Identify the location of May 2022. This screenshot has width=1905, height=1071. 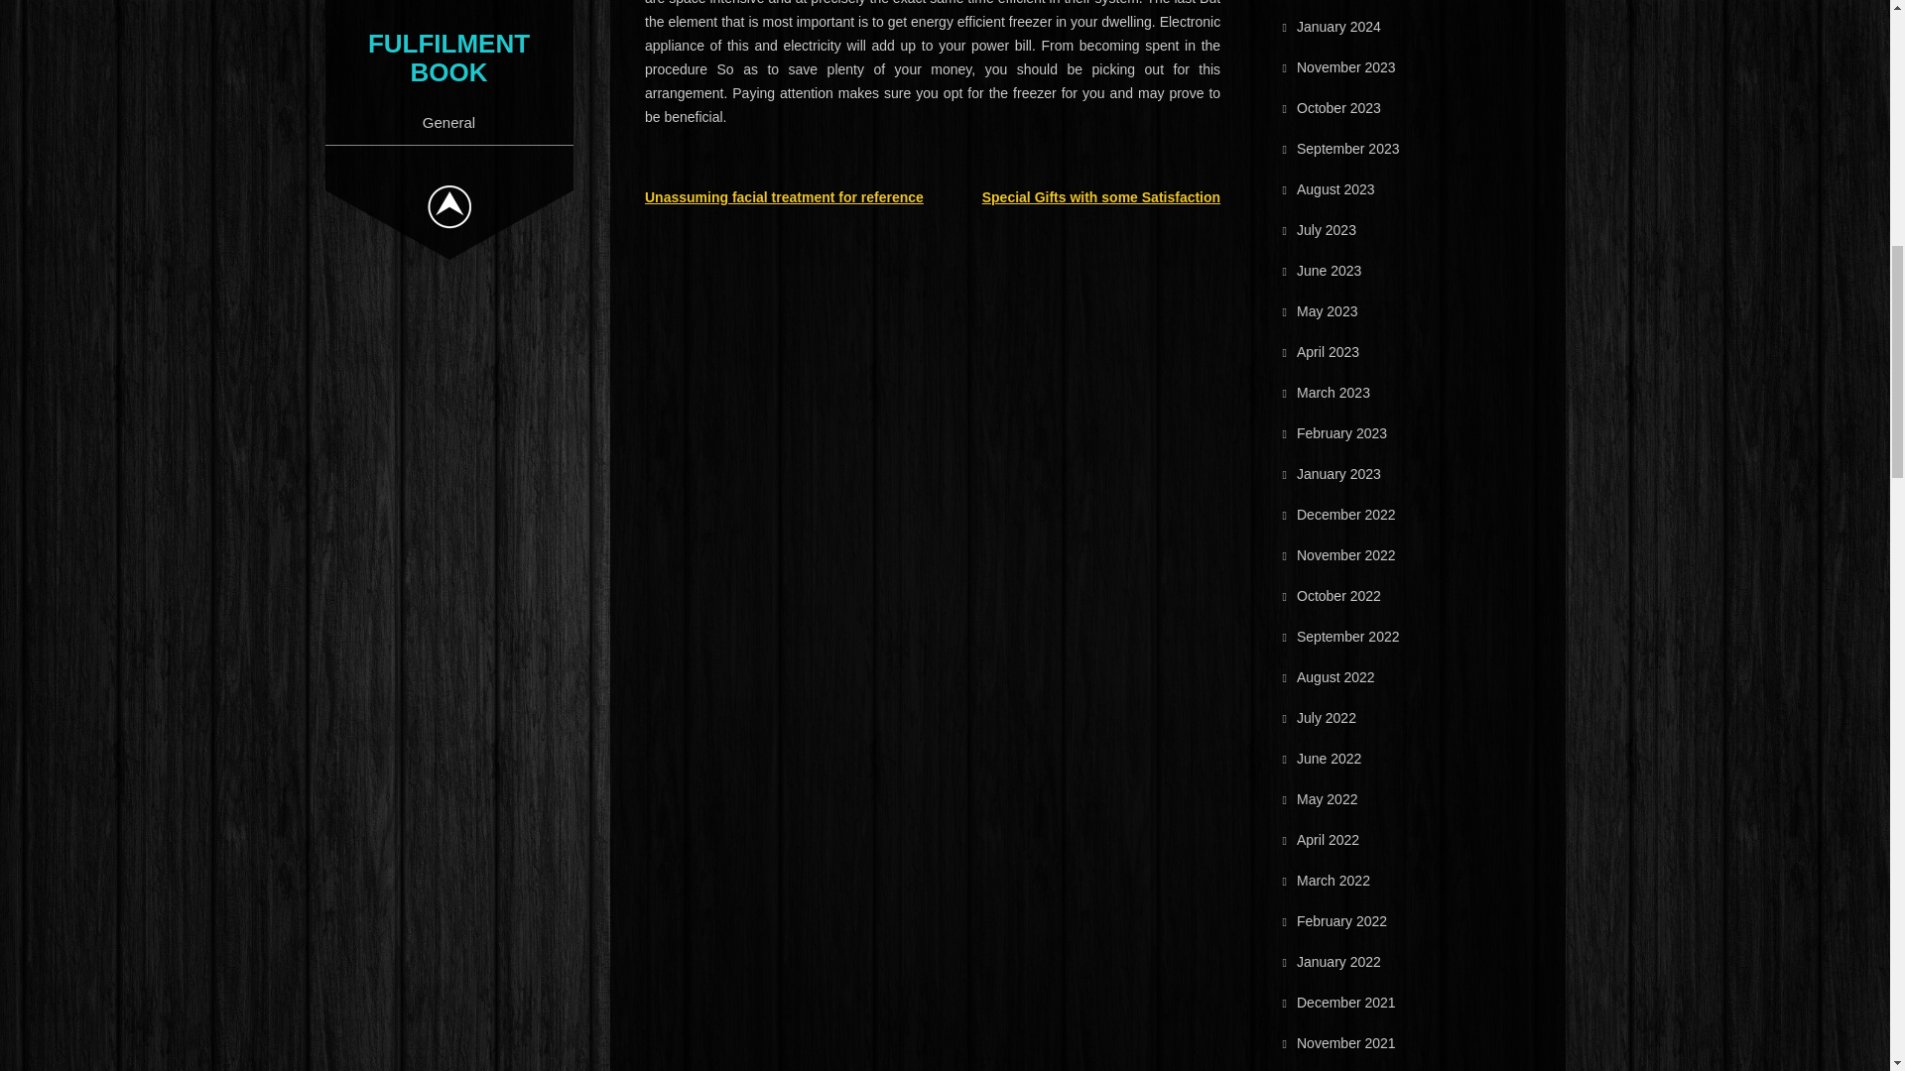
(1327, 799).